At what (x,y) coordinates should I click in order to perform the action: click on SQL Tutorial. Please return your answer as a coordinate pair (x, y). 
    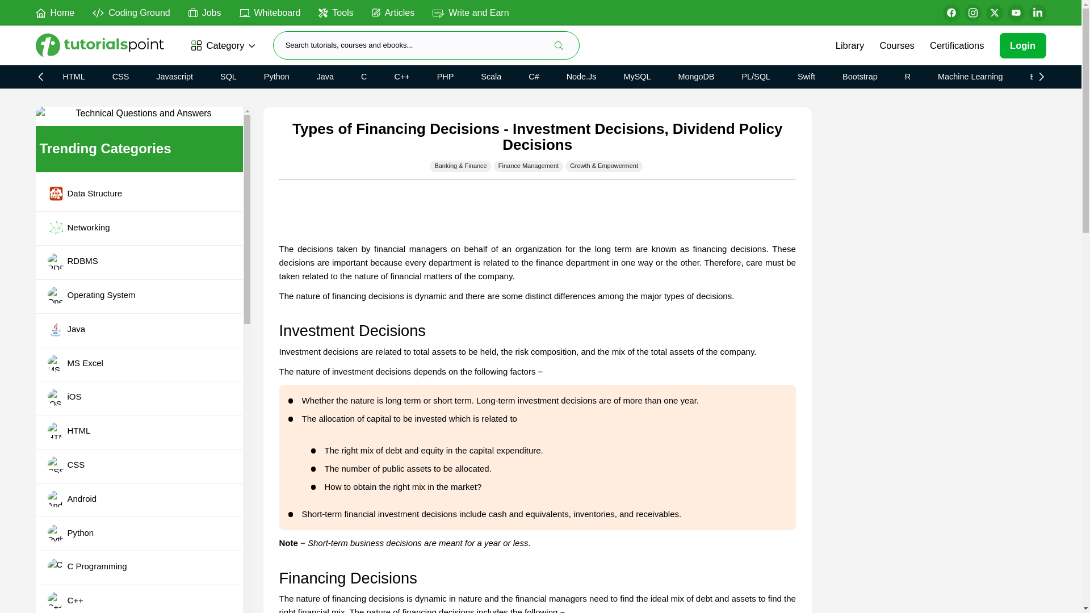
    Looking at the image, I should click on (228, 76).